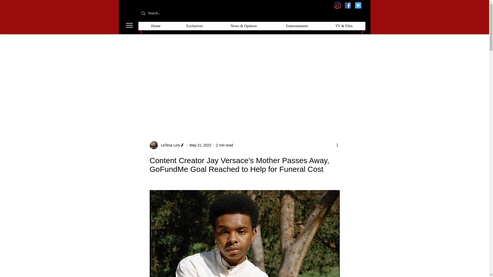 The image size is (493, 277). Describe the element at coordinates (169, 145) in the screenshot. I see `LaTesa Lins` at that location.